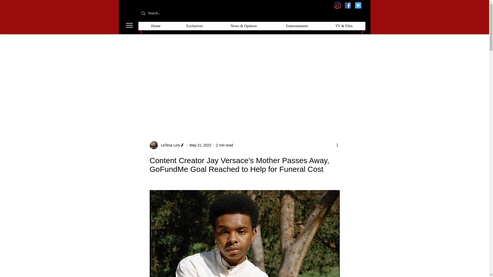 The image size is (493, 277). Describe the element at coordinates (169, 145) in the screenshot. I see `LaTesa Lins` at that location.